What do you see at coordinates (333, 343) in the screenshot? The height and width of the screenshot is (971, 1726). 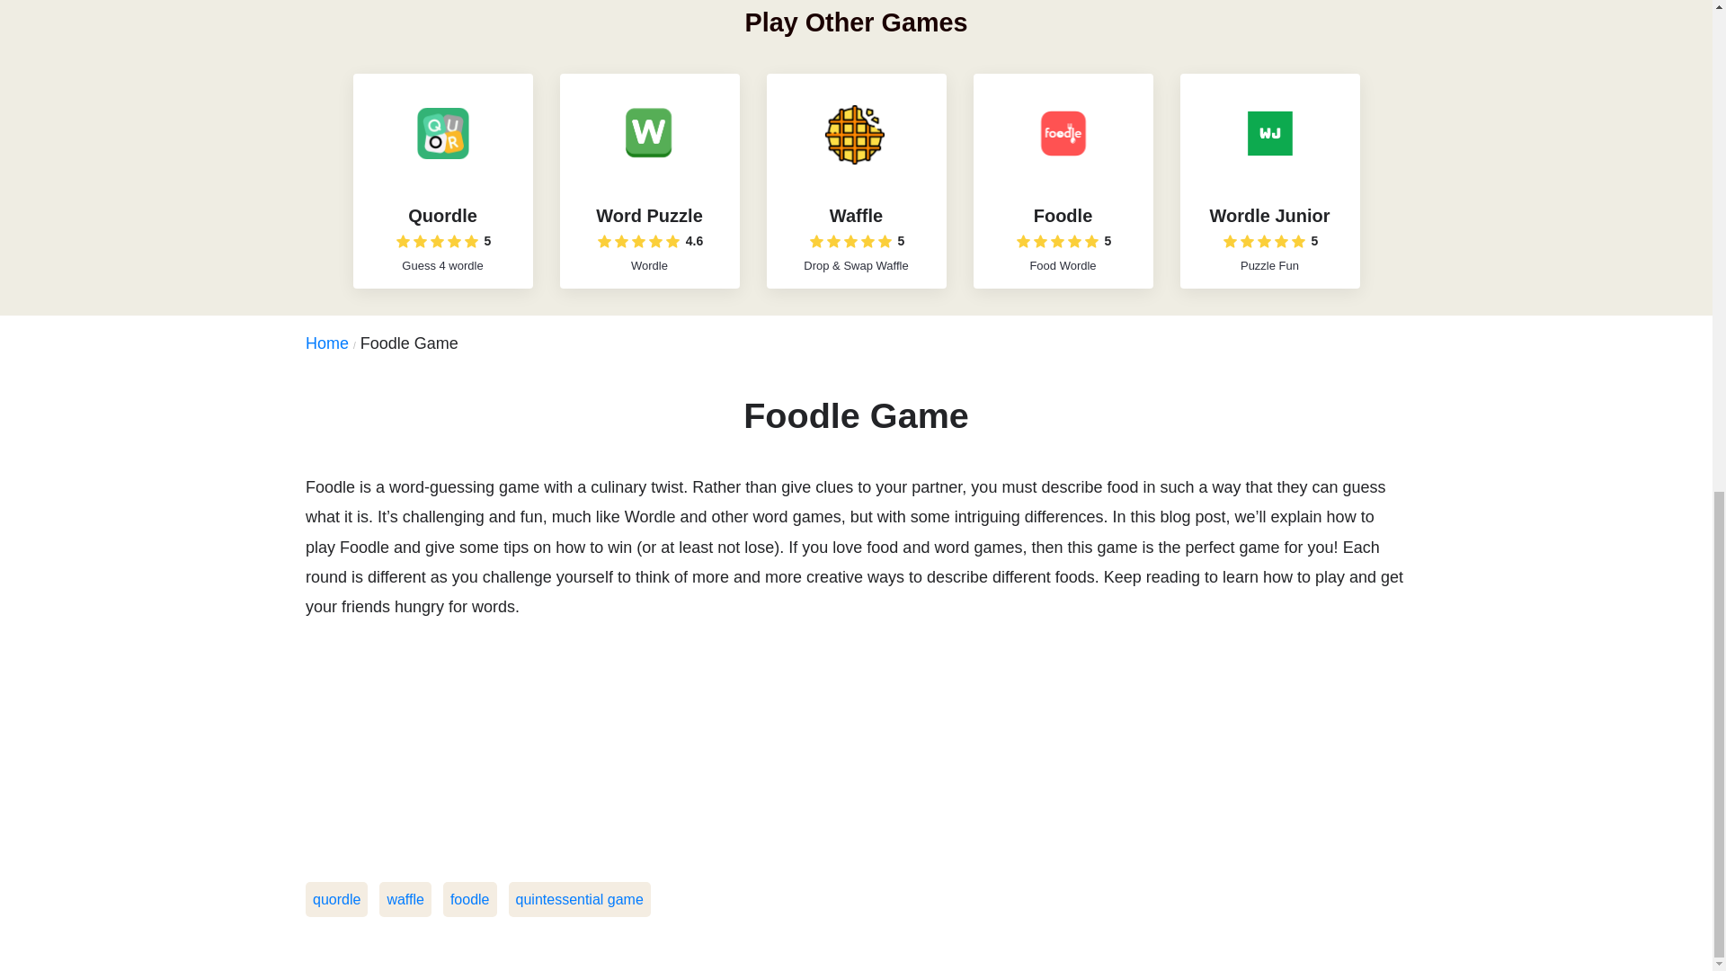 I see `Home` at bounding box center [333, 343].